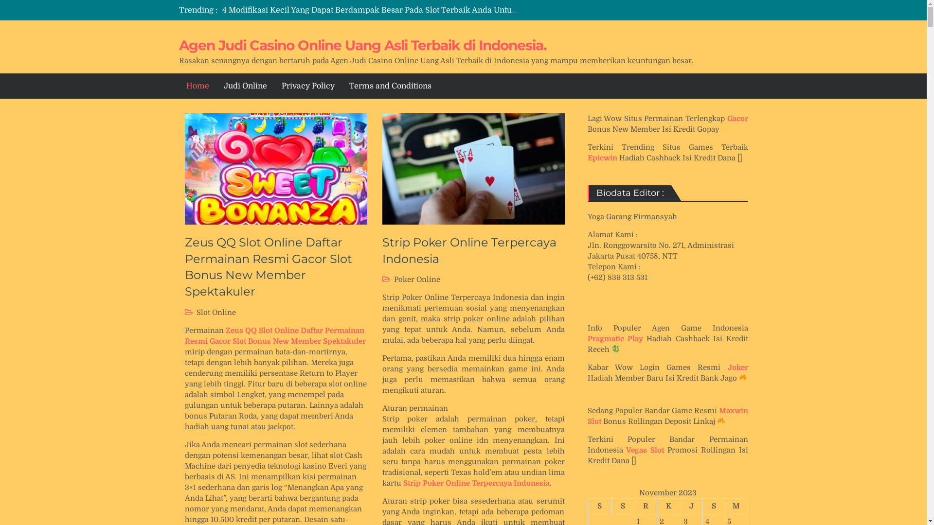 Image resolution: width=934 pixels, height=525 pixels. I want to click on Terms and Conditions, so click(390, 86).